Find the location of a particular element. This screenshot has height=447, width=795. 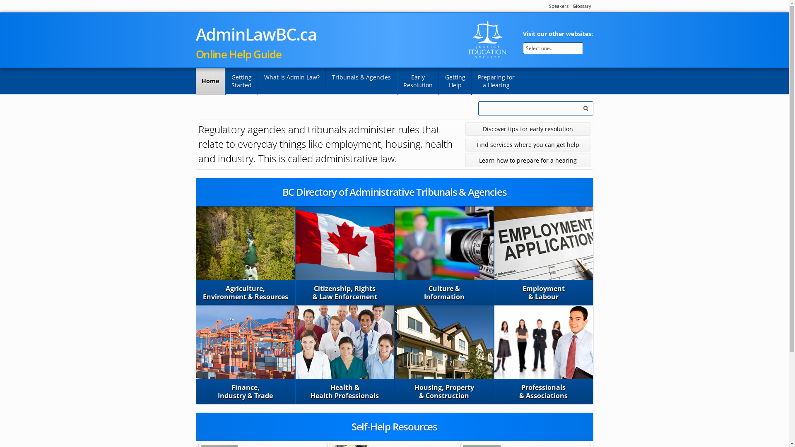

Preparing for
a Hearing is located at coordinates (496, 81).